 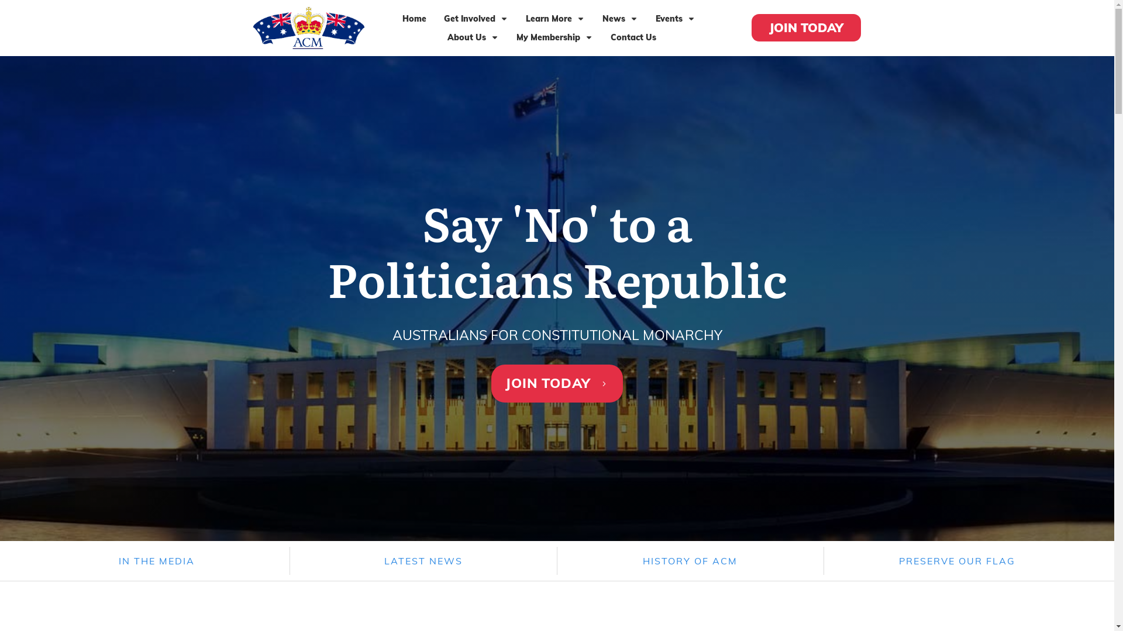 What do you see at coordinates (676, 19) in the screenshot?
I see `Events` at bounding box center [676, 19].